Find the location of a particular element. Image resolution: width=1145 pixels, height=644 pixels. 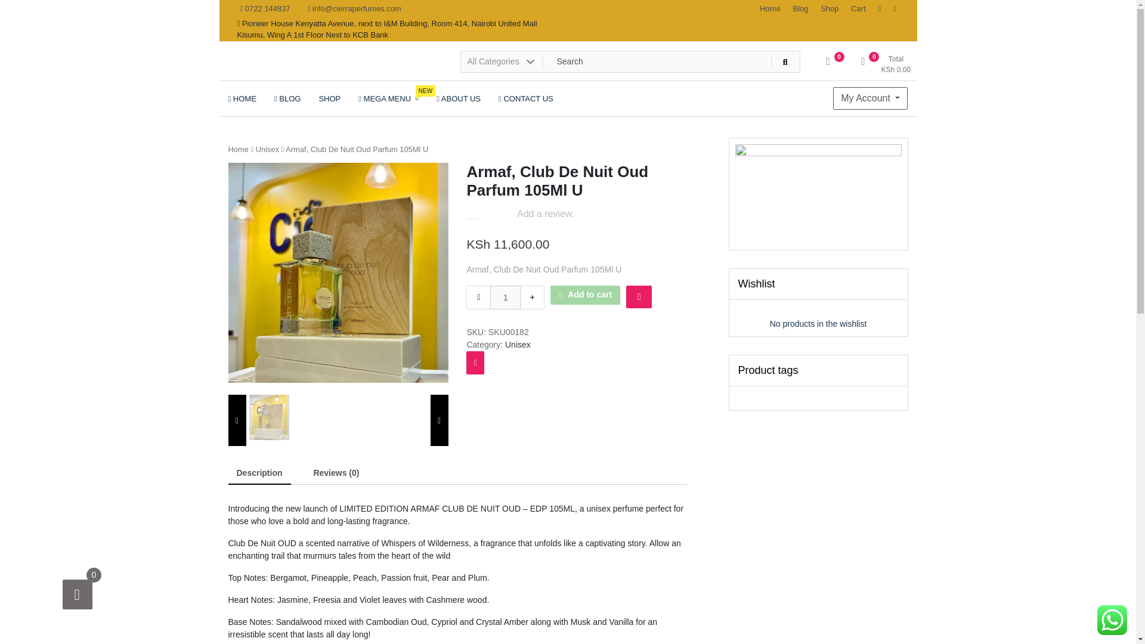

Home is located at coordinates (871, 98).